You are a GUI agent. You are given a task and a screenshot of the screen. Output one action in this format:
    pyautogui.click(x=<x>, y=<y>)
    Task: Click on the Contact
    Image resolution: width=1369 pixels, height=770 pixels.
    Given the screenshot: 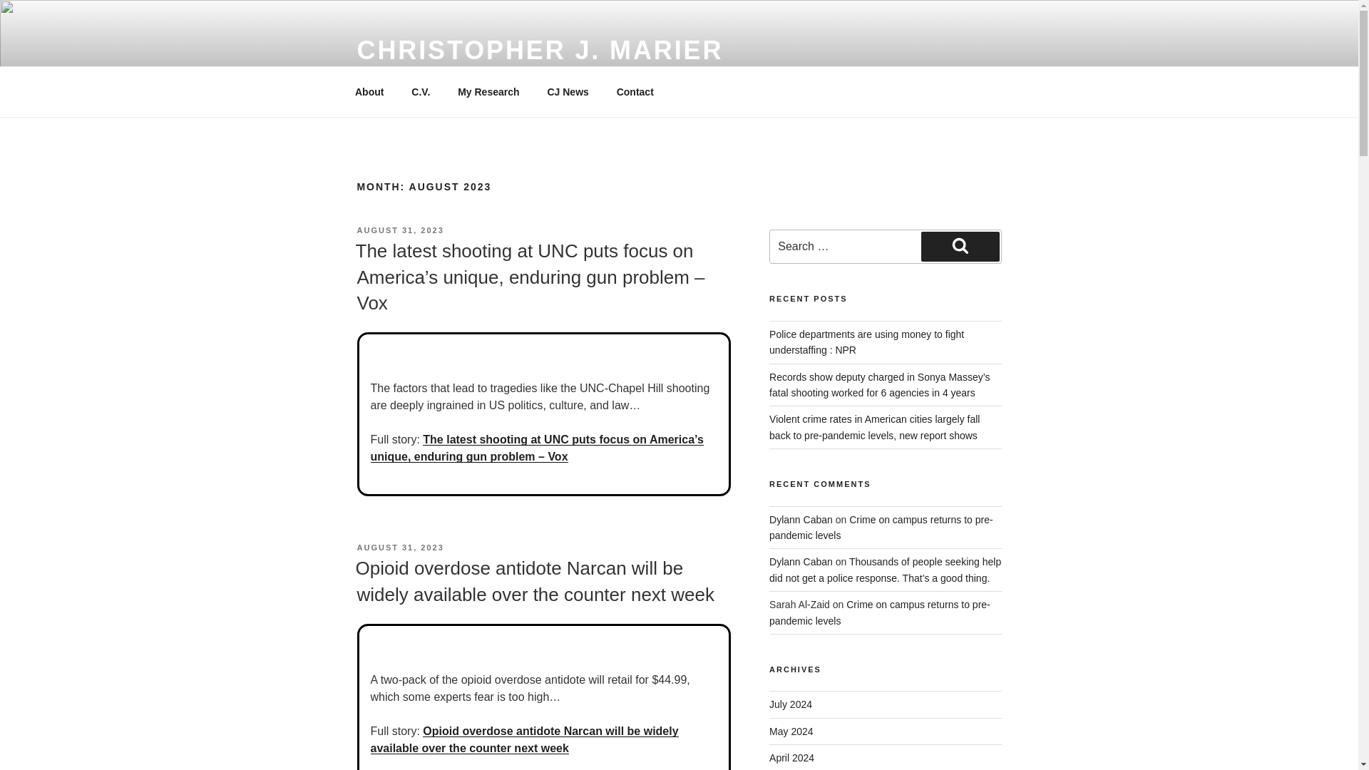 What is the action you would take?
    pyautogui.click(x=635, y=91)
    